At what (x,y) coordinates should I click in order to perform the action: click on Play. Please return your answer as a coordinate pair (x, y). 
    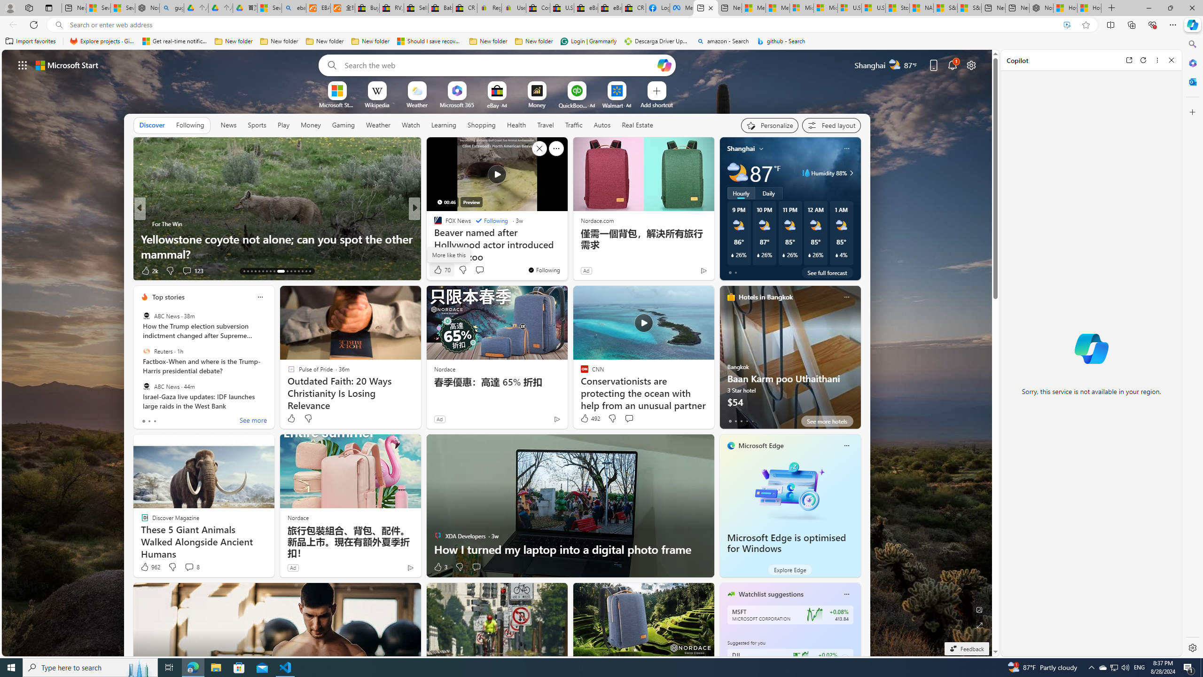
    Looking at the image, I should click on (283, 125).